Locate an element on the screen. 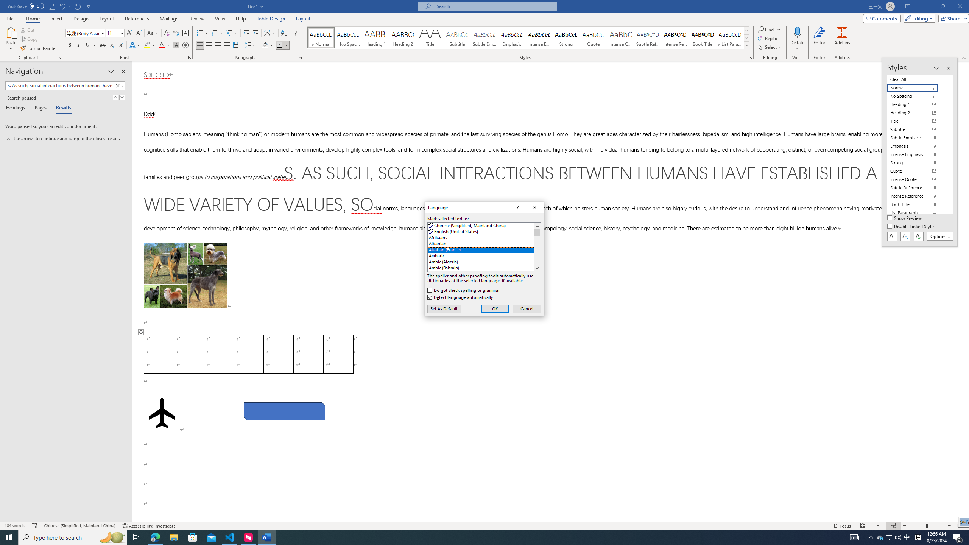 This screenshot has height=545, width=969. Next Result is located at coordinates (122, 97).